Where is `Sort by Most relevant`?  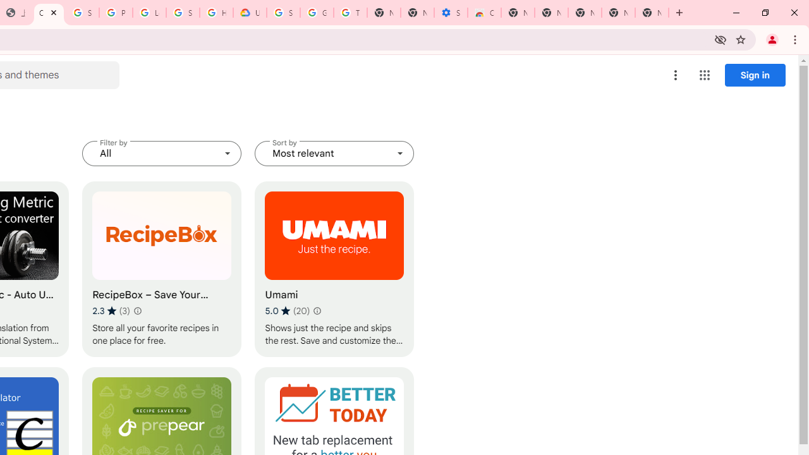 Sort by Most relevant is located at coordinates (334, 153).